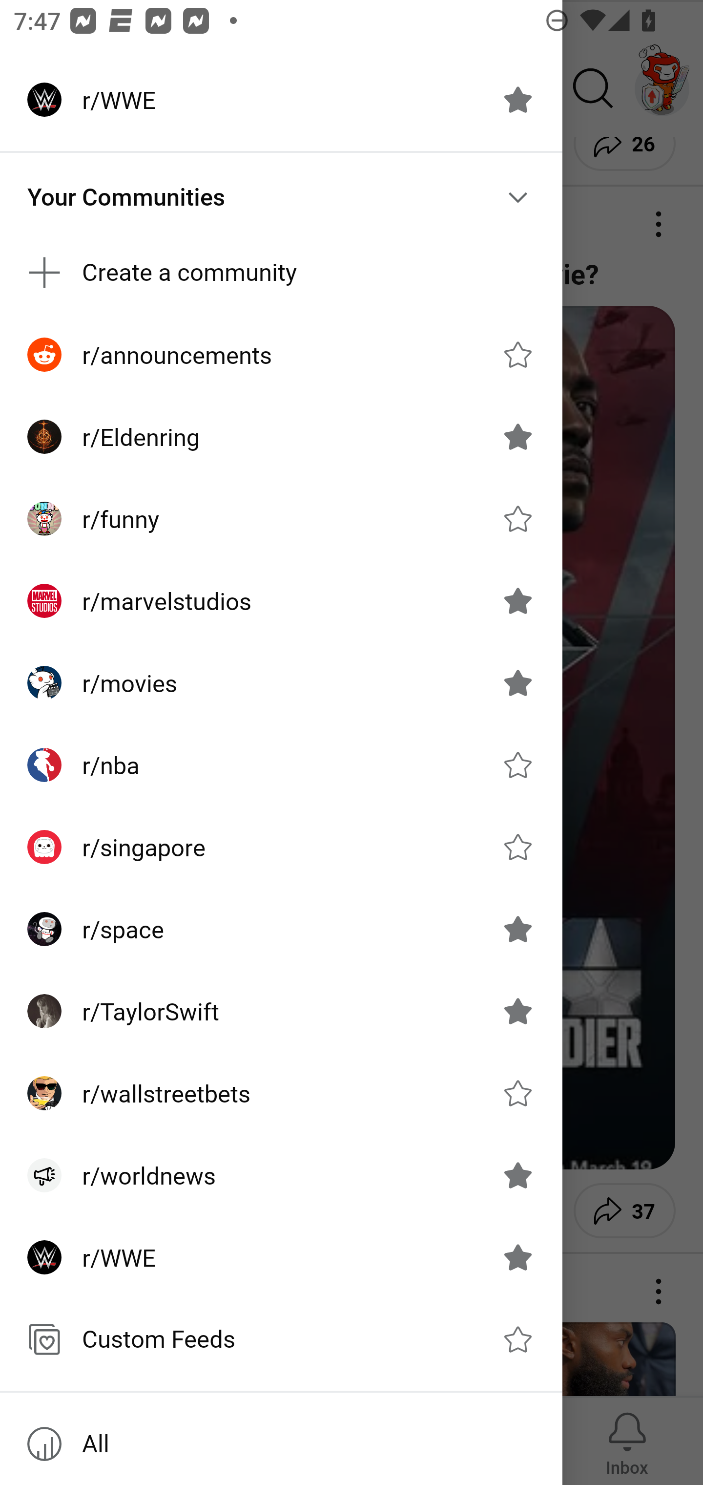 This screenshot has height=1485, width=703. I want to click on r/worldnews Unfavorite r/worldnews, so click(281, 1175).